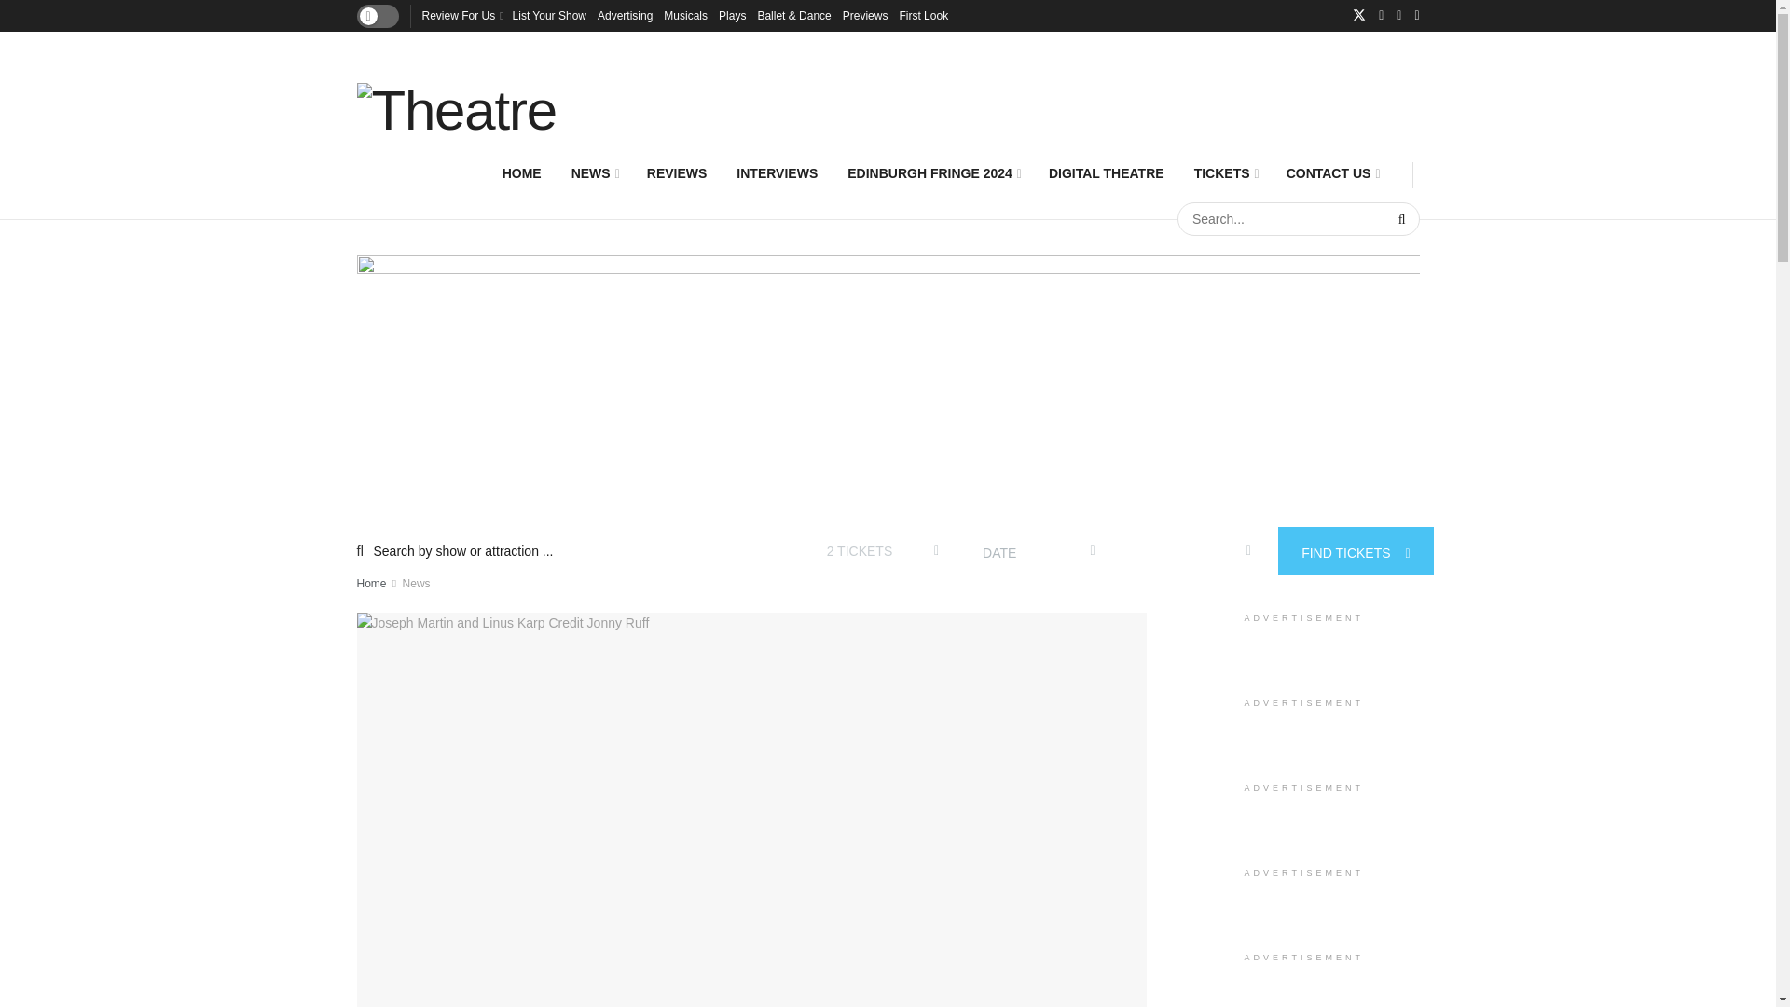 The height and width of the screenshot is (1007, 1790). What do you see at coordinates (522, 173) in the screenshot?
I see `HOME` at bounding box center [522, 173].